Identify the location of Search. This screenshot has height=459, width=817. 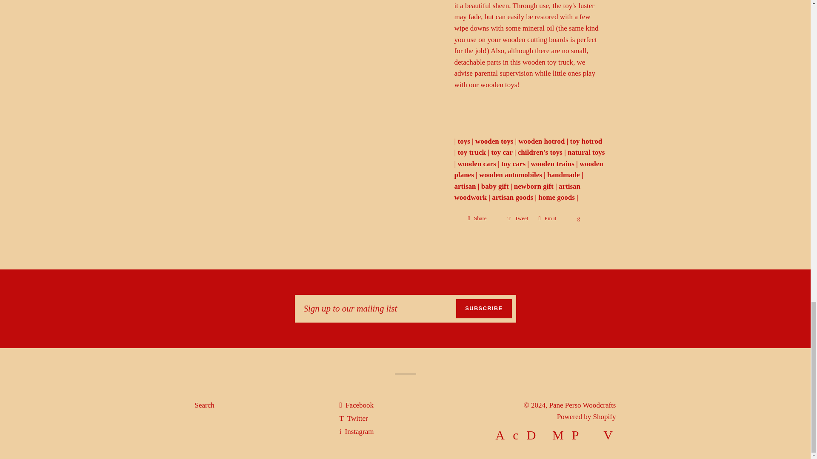
(204, 405).